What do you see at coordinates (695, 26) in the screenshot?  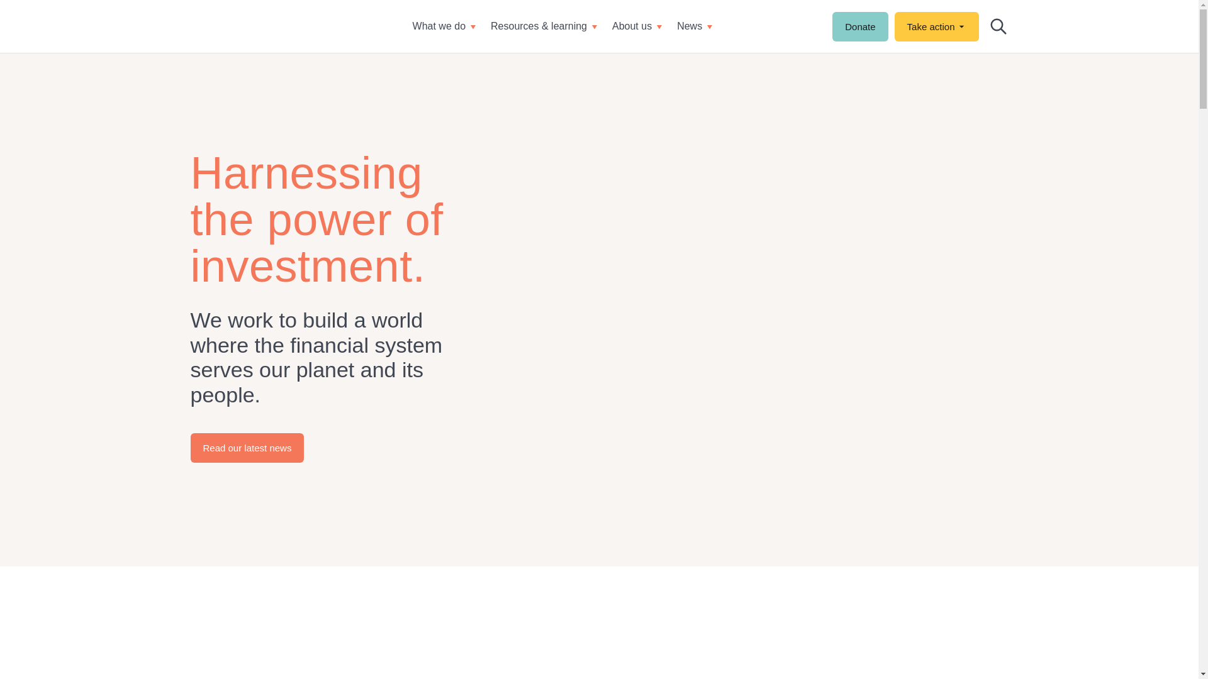 I see `News` at bounding box center [695, 26].